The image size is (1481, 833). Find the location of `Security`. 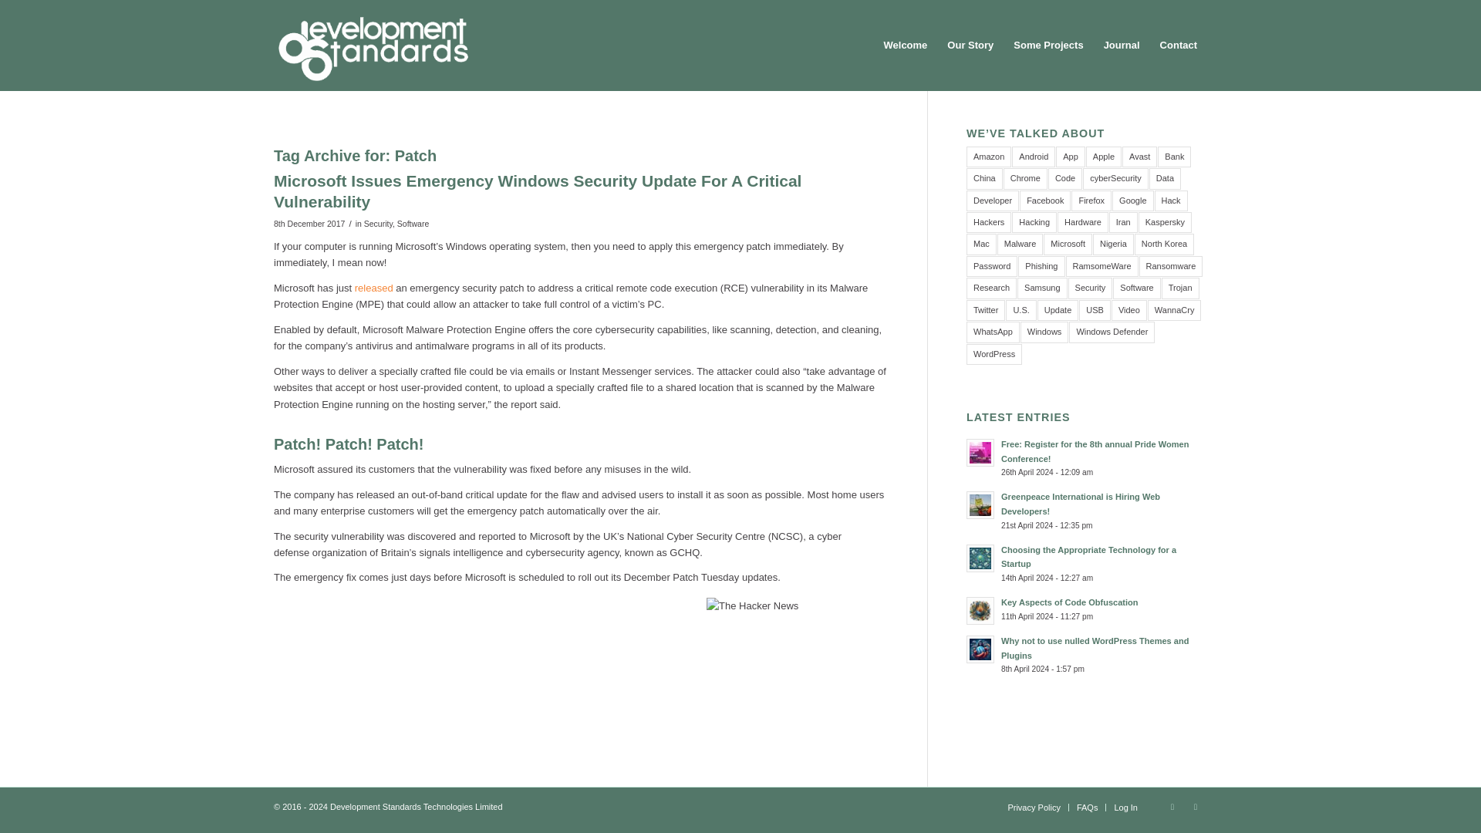

Security is located at coordinates (378, 224).